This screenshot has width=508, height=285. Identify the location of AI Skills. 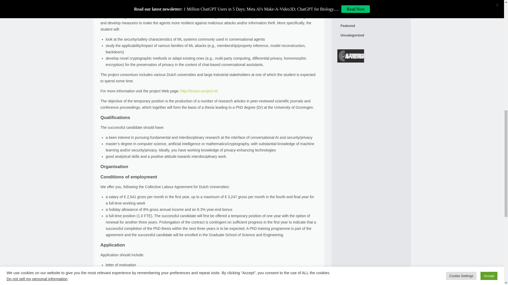
(371, 16).